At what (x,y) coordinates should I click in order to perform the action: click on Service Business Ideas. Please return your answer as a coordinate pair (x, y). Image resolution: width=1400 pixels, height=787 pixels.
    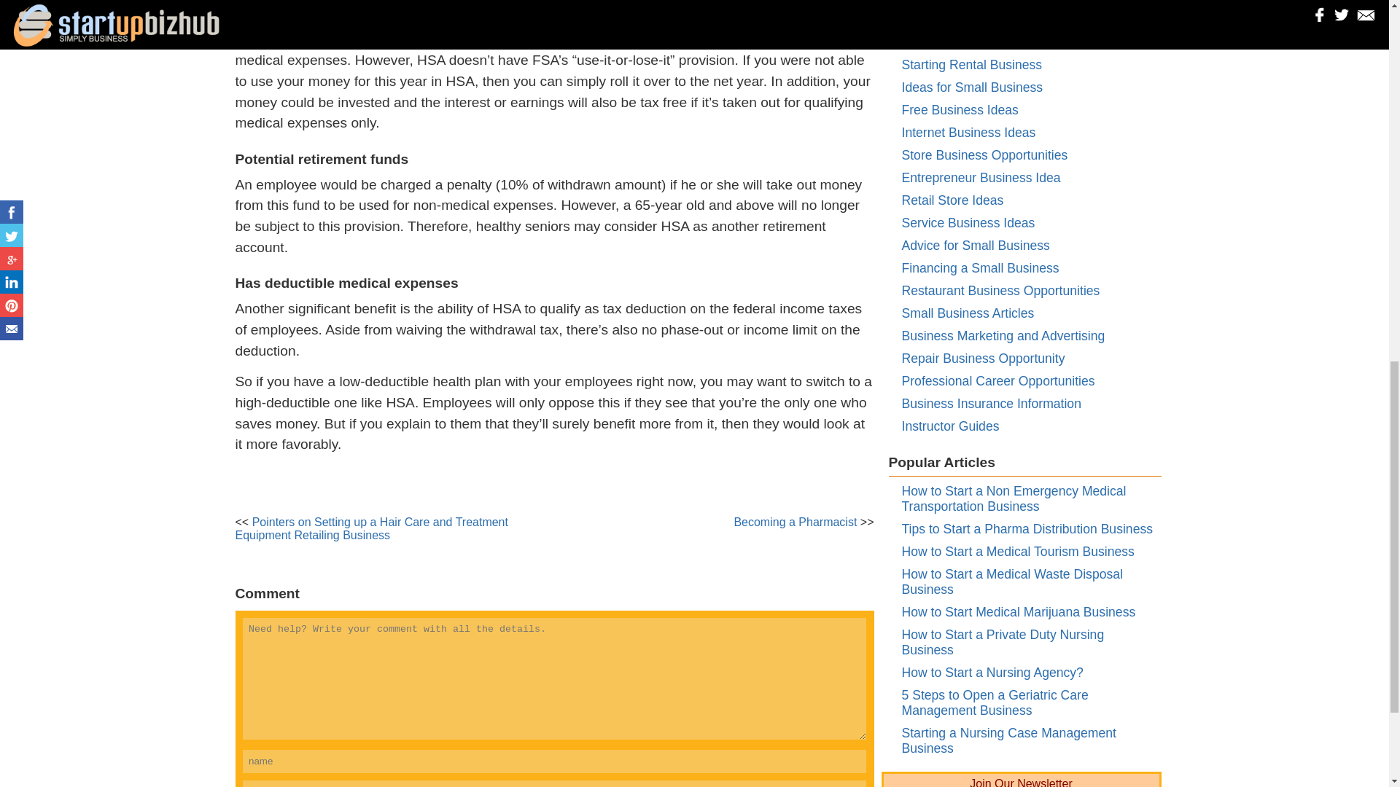
    Looking at the image, I should click on (968, 223).